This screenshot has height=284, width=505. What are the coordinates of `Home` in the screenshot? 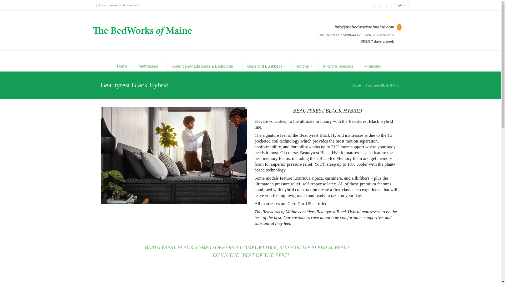 It's located at (123, 66).